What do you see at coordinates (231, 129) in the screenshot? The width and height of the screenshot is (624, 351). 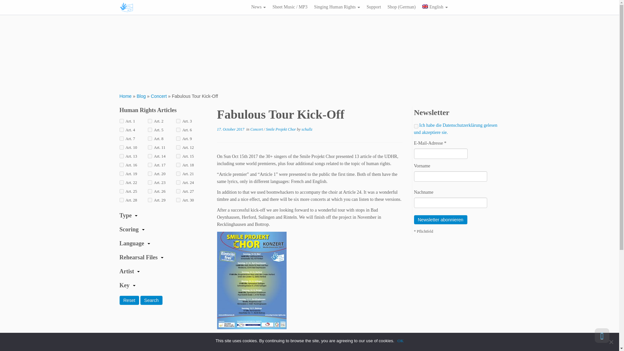 I see `17. October 2017` at bounding box center [231, 129].